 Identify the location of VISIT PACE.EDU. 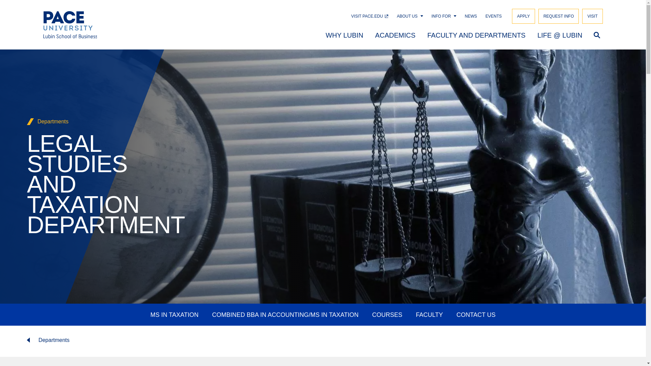
(370, 16).